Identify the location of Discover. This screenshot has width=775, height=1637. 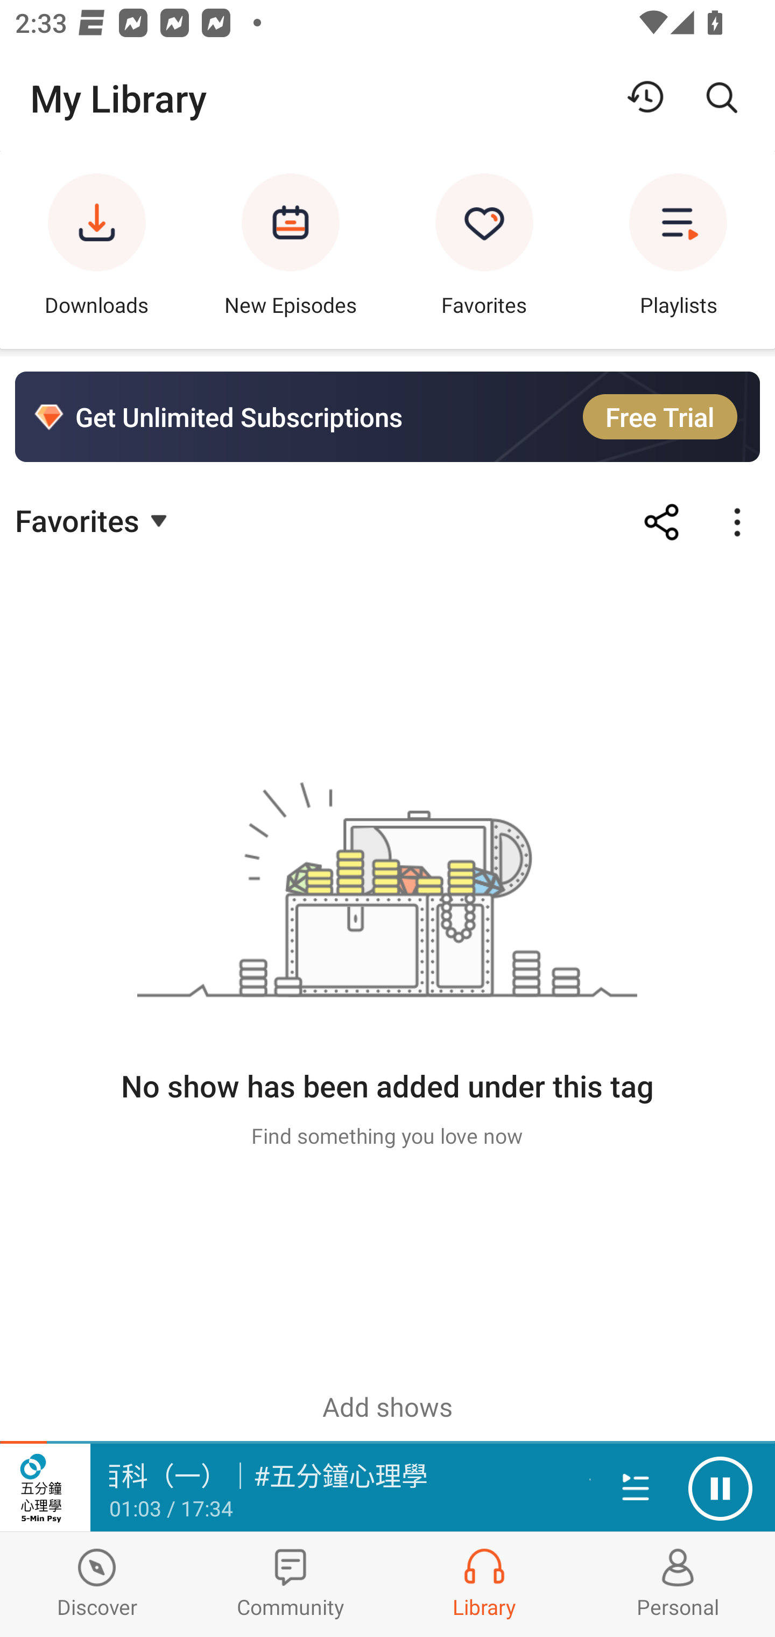
(97, 1584).